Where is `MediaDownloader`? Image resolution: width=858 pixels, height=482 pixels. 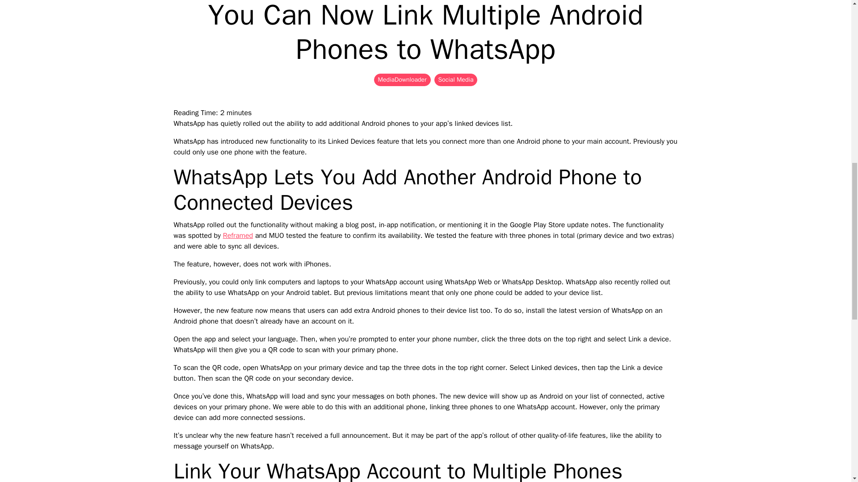 MediaDownloader is located at coordinates (402, 80).